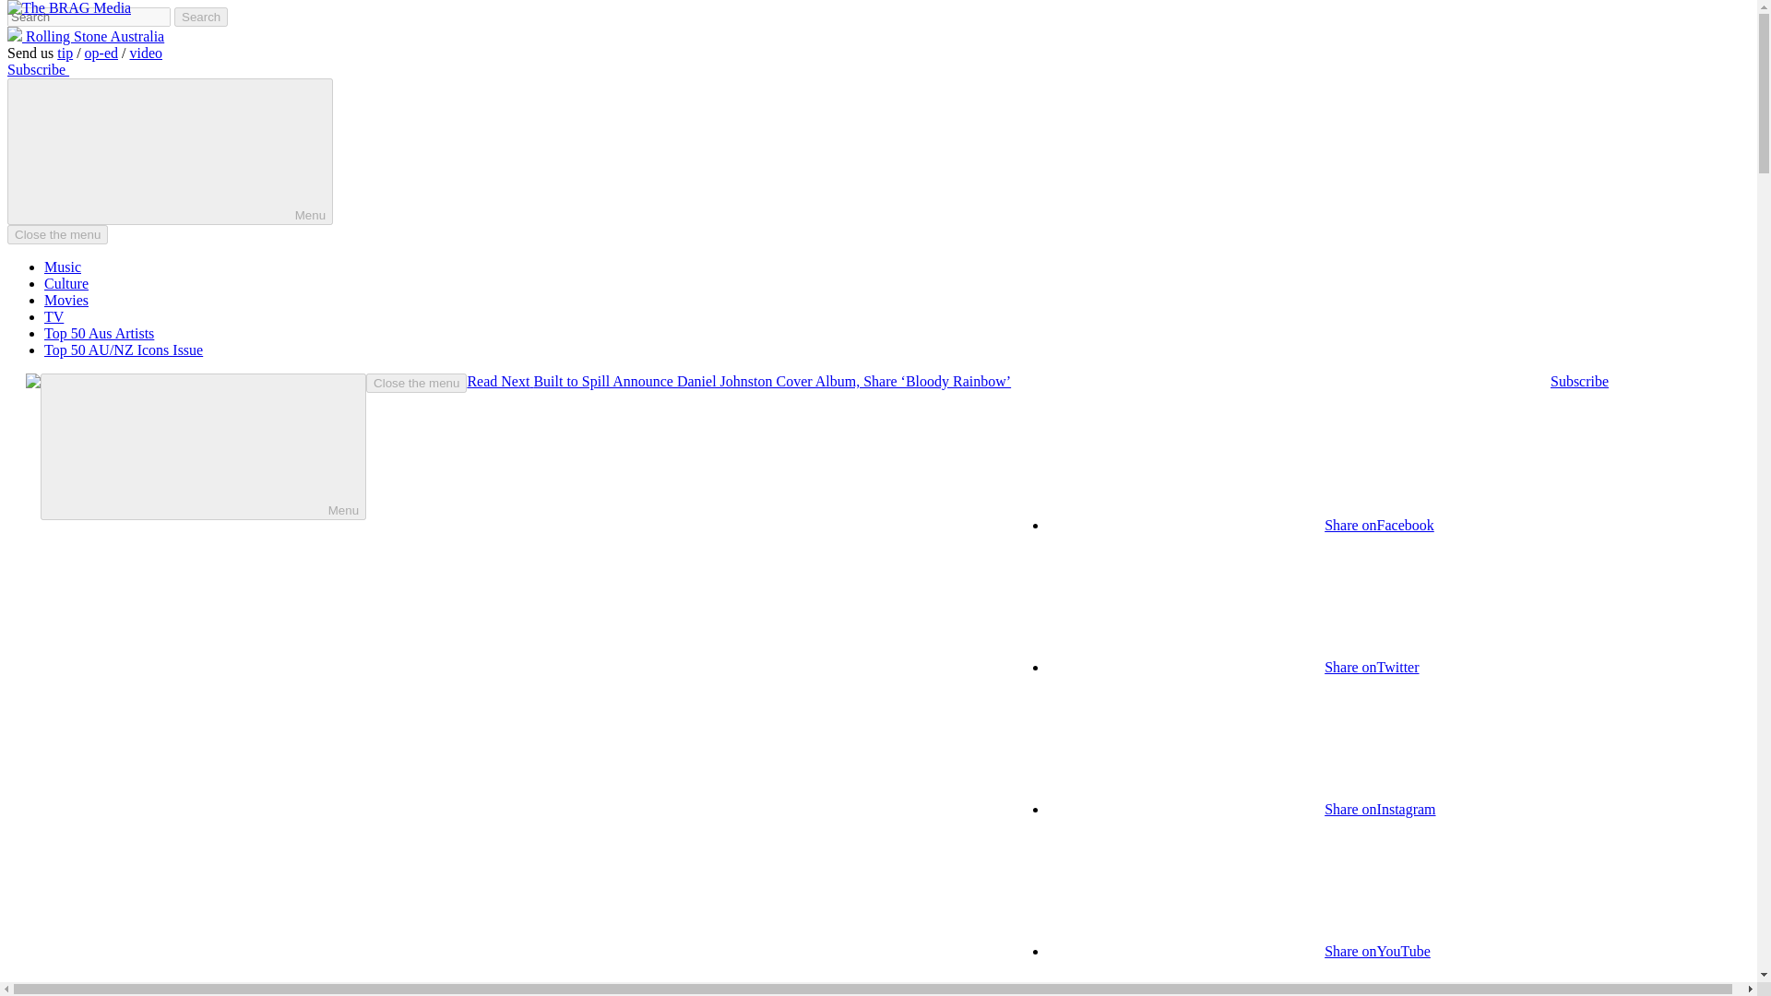  I want to click on op-ed, so click(101, 52).